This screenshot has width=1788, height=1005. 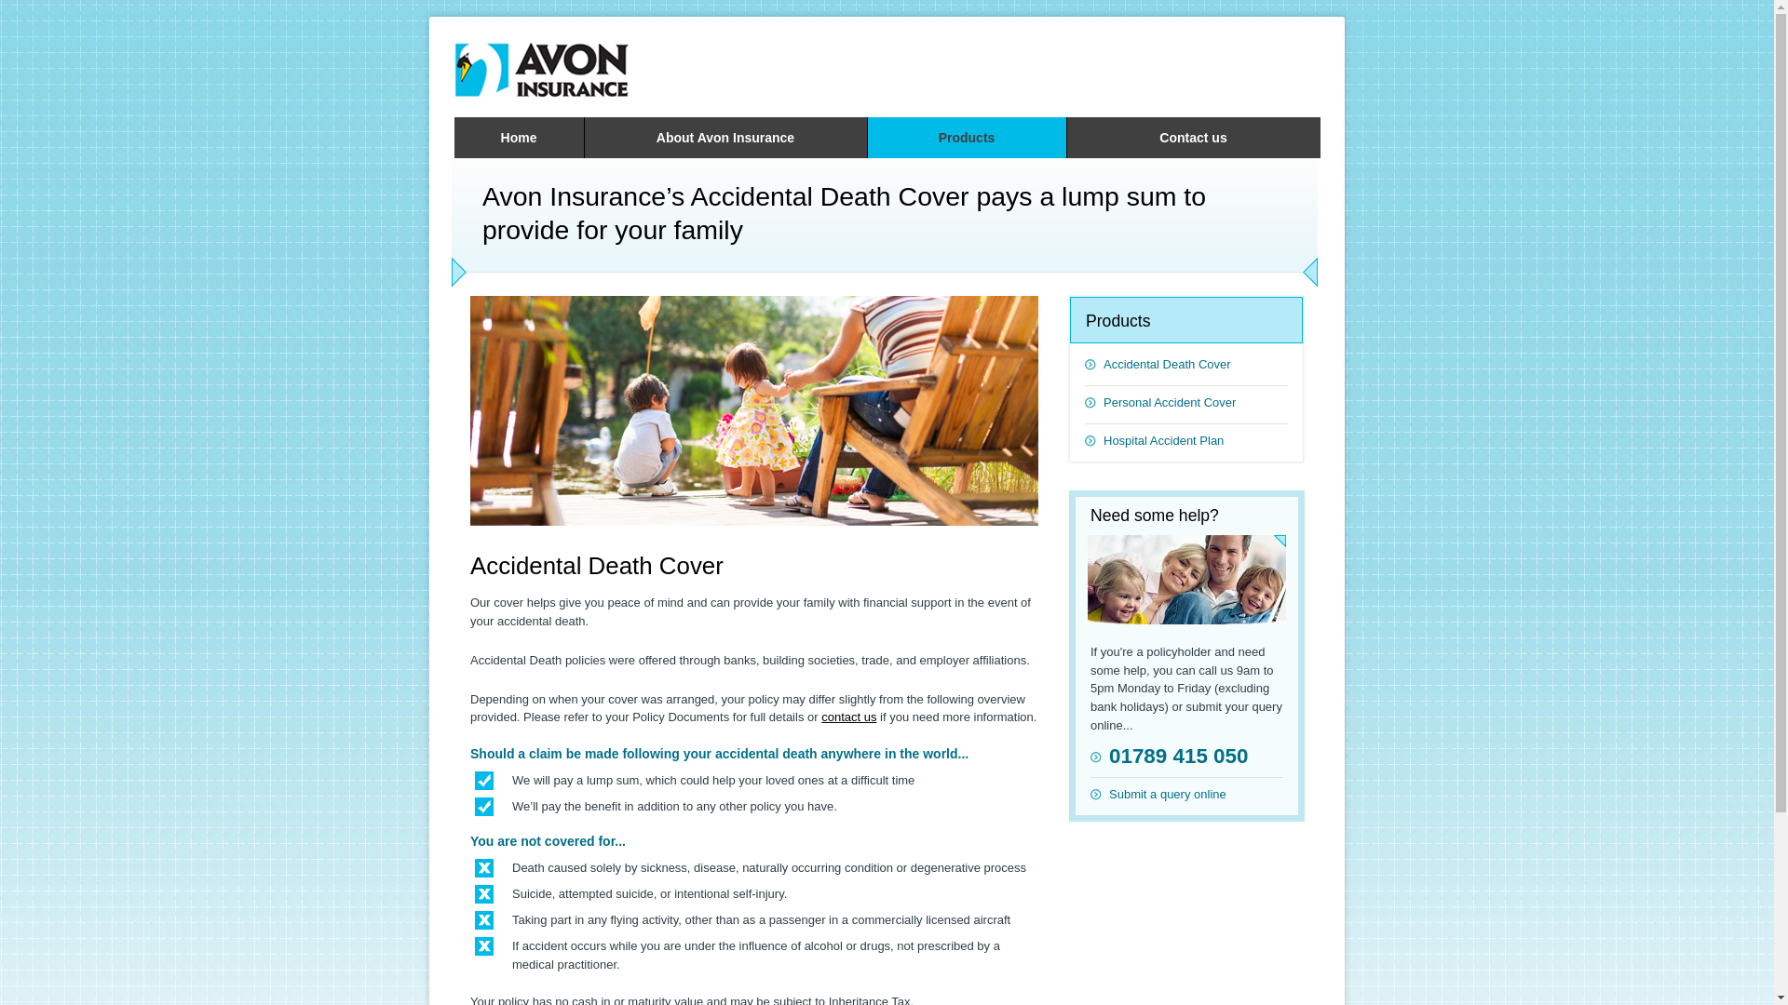 What do you see at coordinates (967, 138) in the screenshot?
I see `Products` at bounding box center [967, 138].